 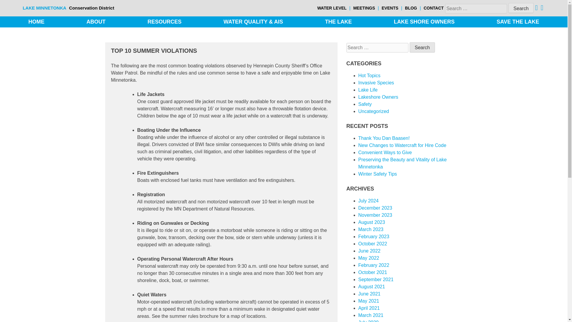 I want to click on Search, so click(x=521, y=8).